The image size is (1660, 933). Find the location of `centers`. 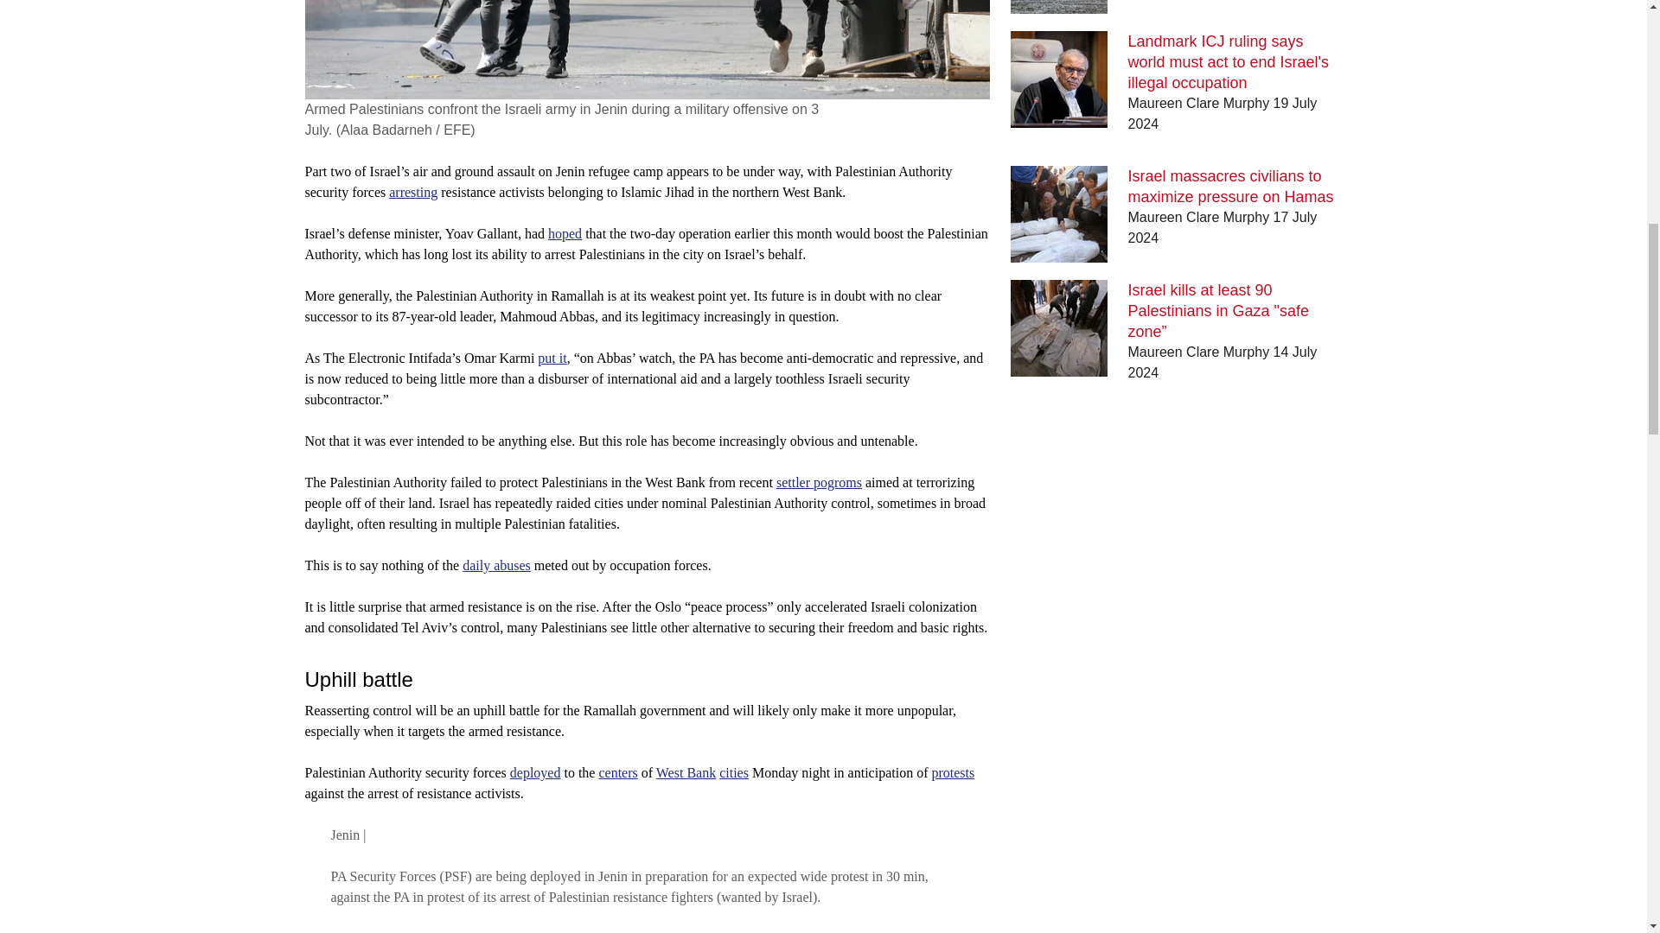

centers is located at coordinates (617, 772).